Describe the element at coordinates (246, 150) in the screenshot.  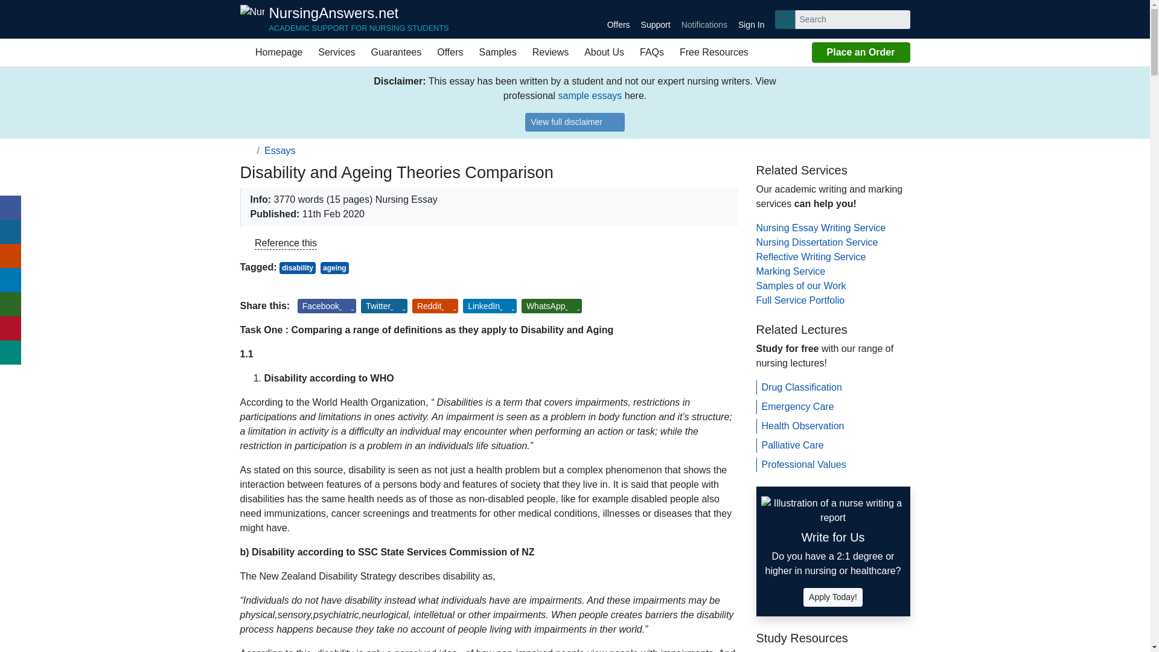
I see `Support` at that location.